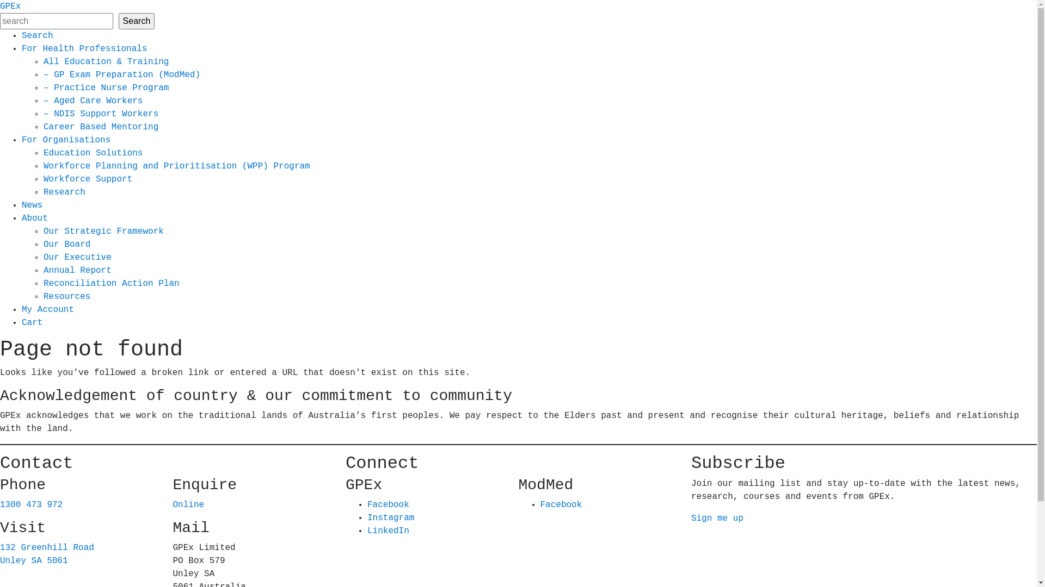  Describe the element at coordinates (67, 297) in the screenshot. I see `Resources` at that location.